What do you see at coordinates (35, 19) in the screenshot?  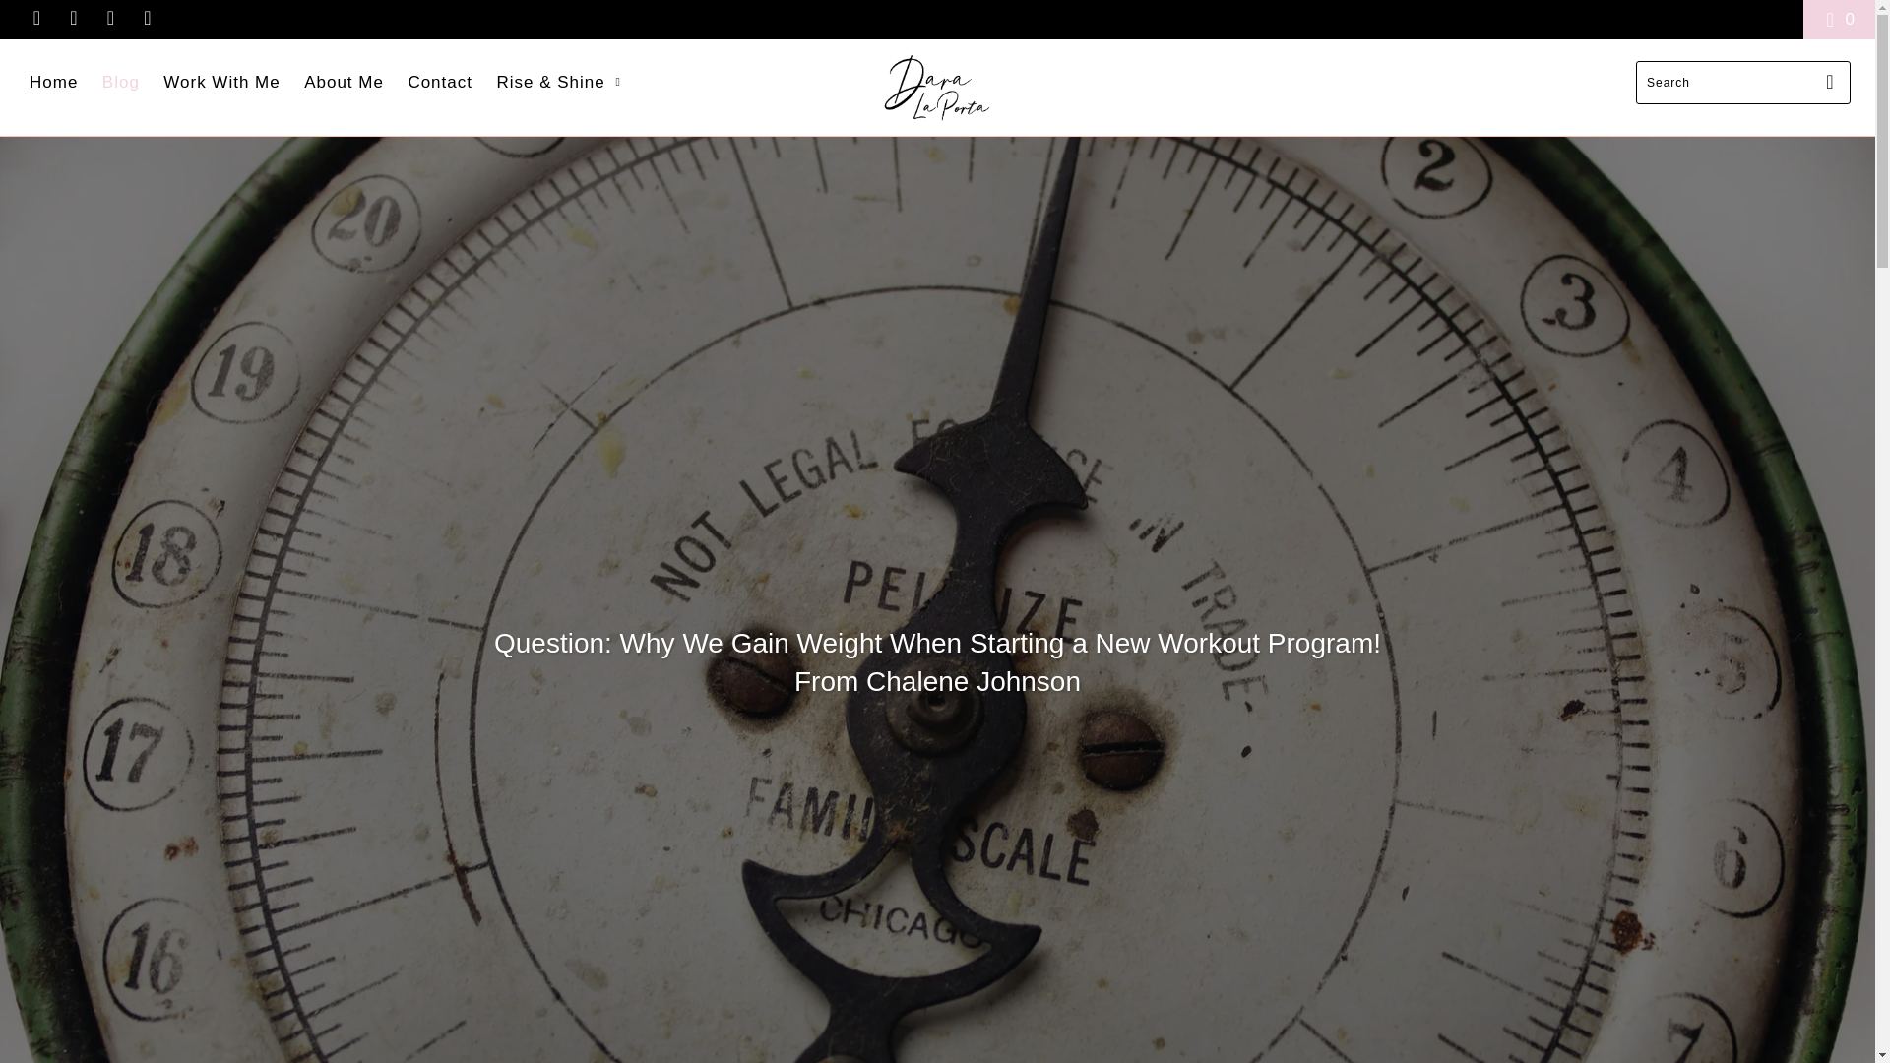 I see `fit2shine on Facebook` at bounding box center [35, 19].